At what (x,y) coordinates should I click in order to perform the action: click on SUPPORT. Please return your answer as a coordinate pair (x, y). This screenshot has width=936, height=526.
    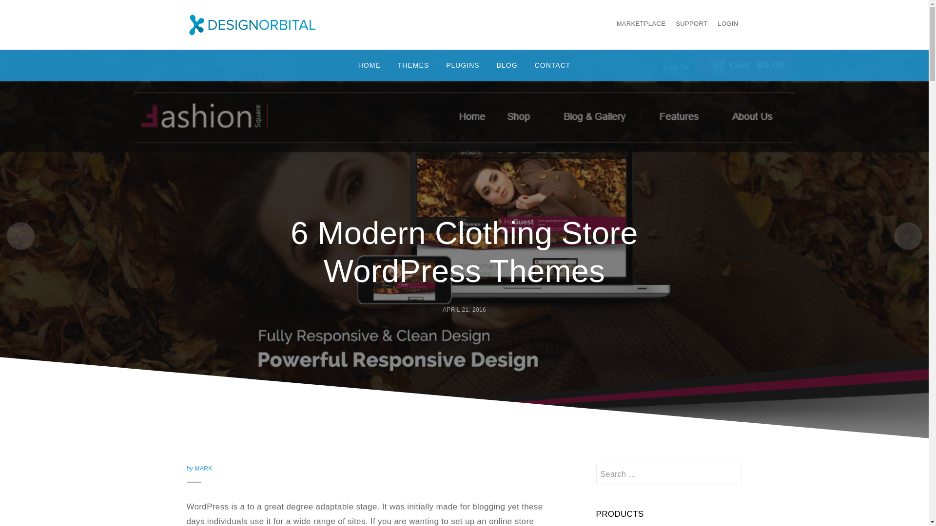
    Looking at the image, I should click on (691, 23).